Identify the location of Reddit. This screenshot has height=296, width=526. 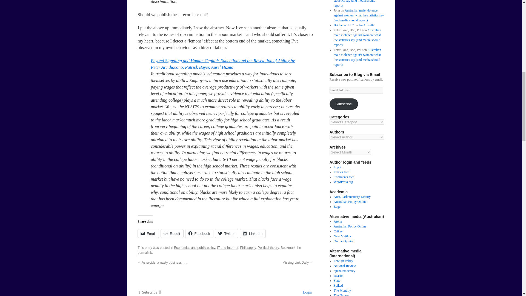
(172, 234).